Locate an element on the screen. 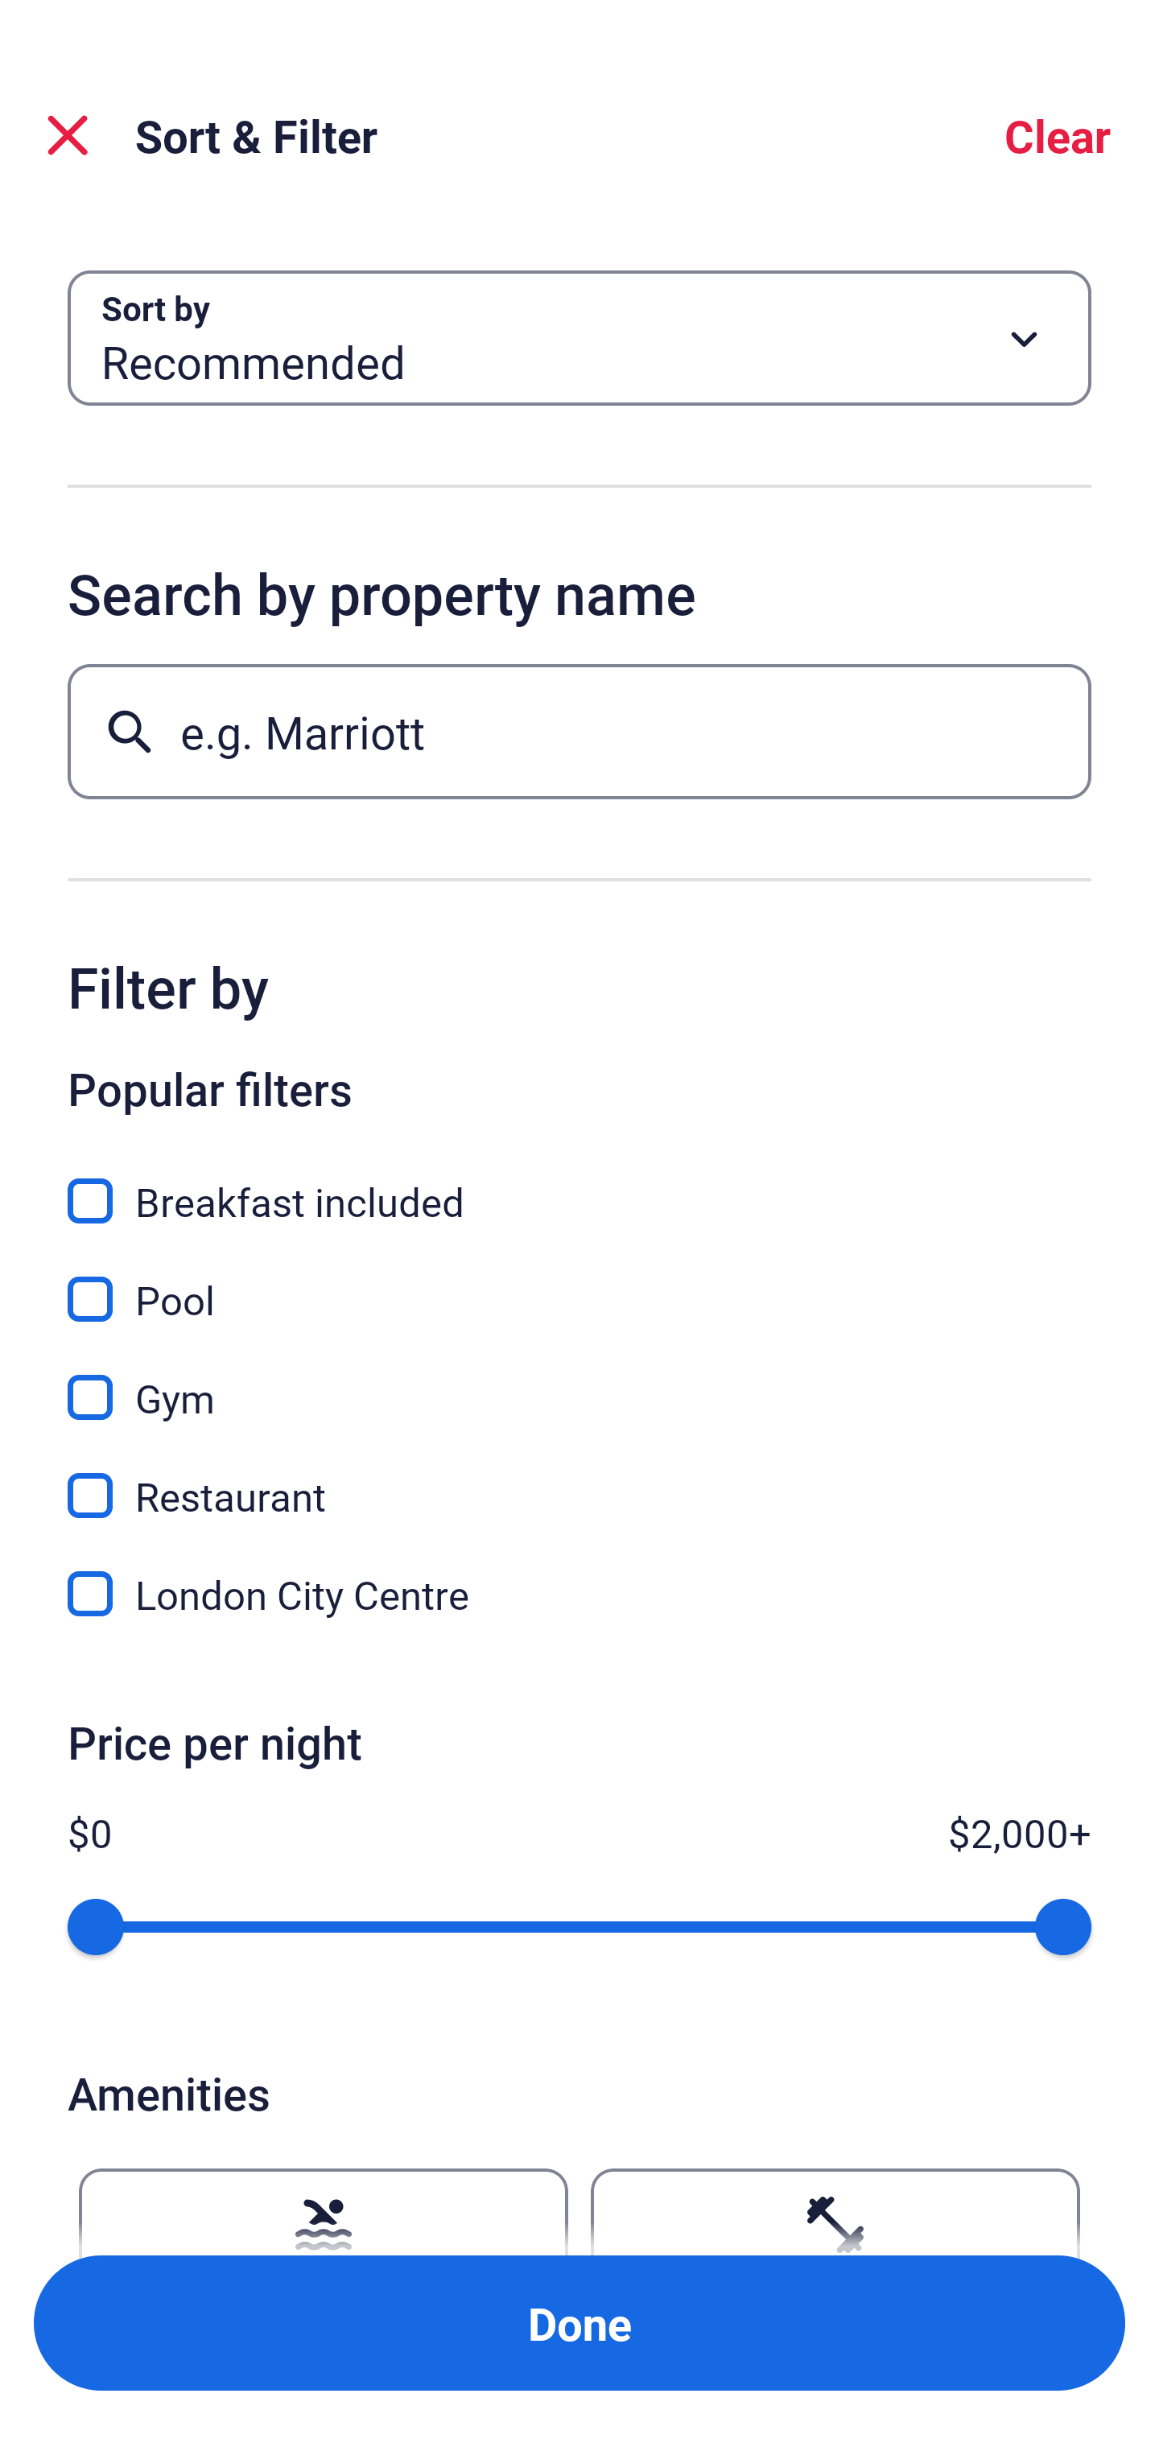 The image size is (1159, 2447). e.g. Marriott Button is located at coordinates (579, 731).